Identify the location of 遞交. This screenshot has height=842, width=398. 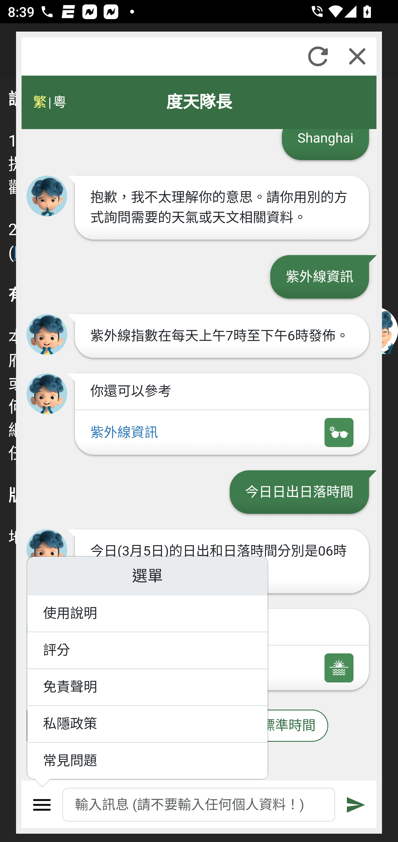
(356, 805).